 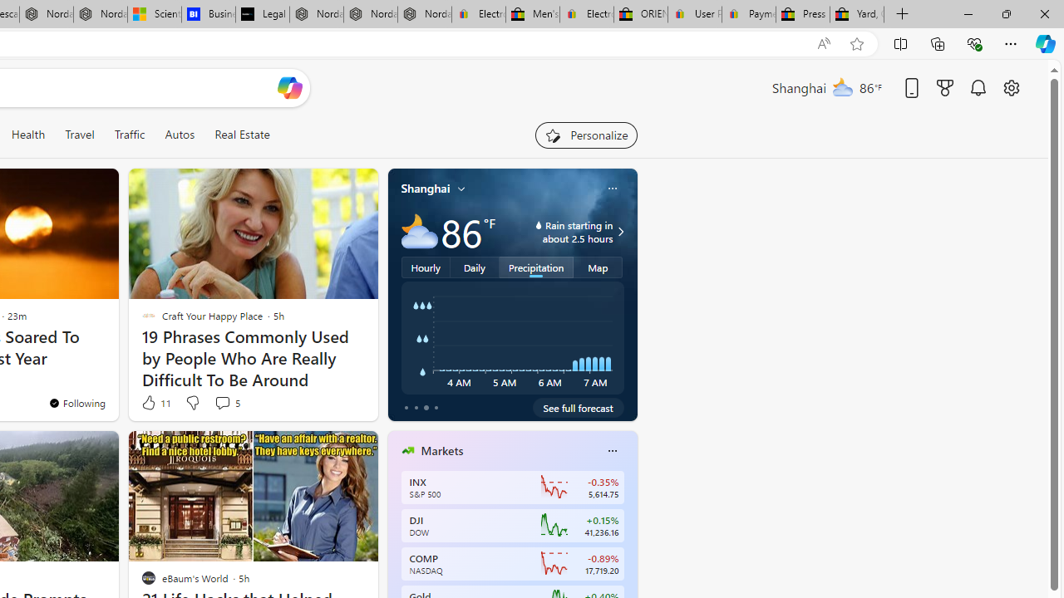 I want to click on Real Estate, so click(x=242, y=135).